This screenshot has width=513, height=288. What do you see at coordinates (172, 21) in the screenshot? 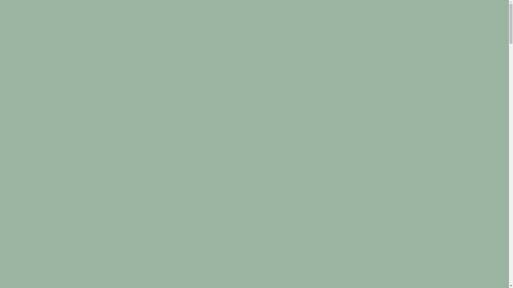
I see `YOGA SEQUENCING & ADJUSTING` at bounding box center [172, 21].